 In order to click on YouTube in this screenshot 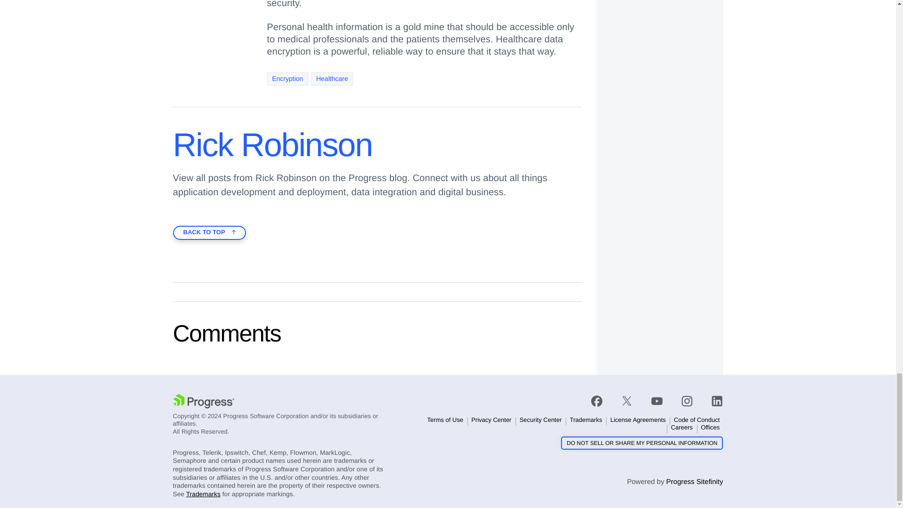, I will do `click(657, 401)`.